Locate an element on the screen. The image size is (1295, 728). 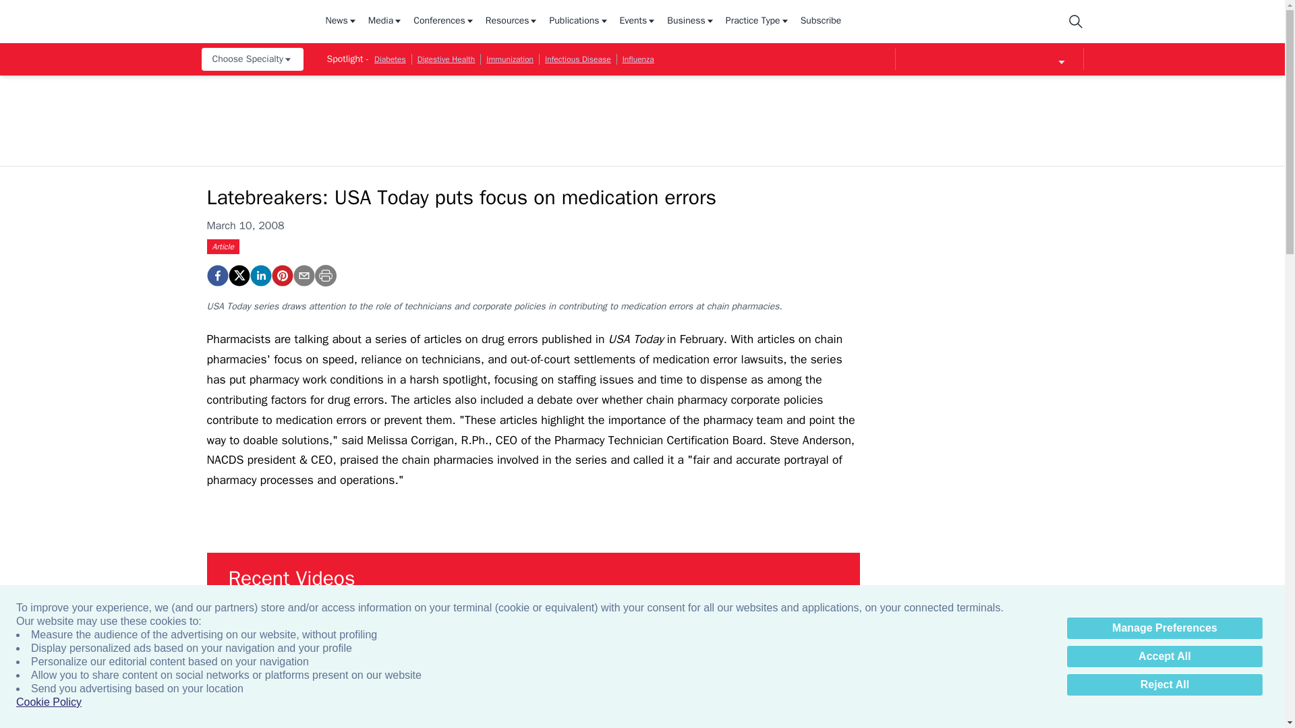
Cookie Policy is located at coordinates (49, 702).